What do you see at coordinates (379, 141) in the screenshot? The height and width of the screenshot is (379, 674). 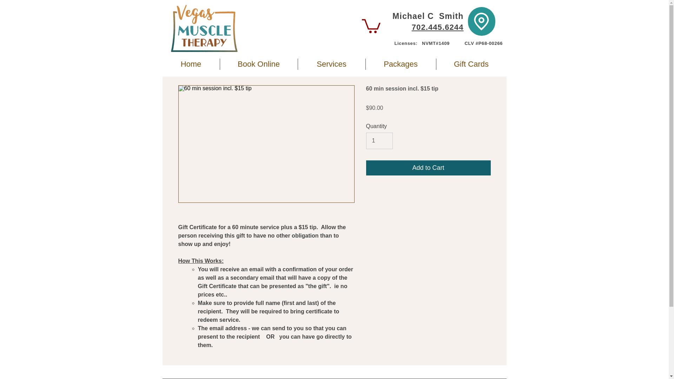 I see `1` at bounding box center [379, 141].